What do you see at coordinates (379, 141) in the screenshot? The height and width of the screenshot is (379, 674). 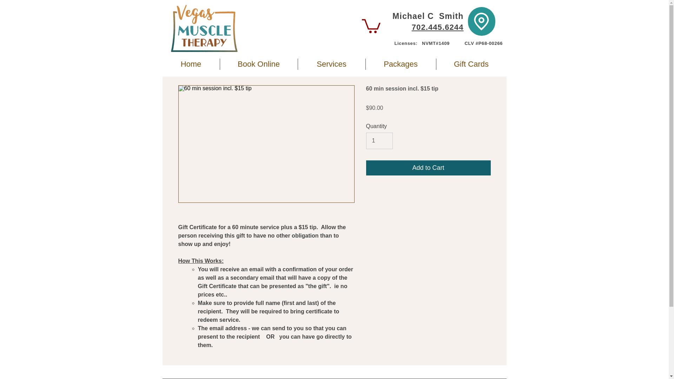 I see `1` at bounding box center [379, 141].